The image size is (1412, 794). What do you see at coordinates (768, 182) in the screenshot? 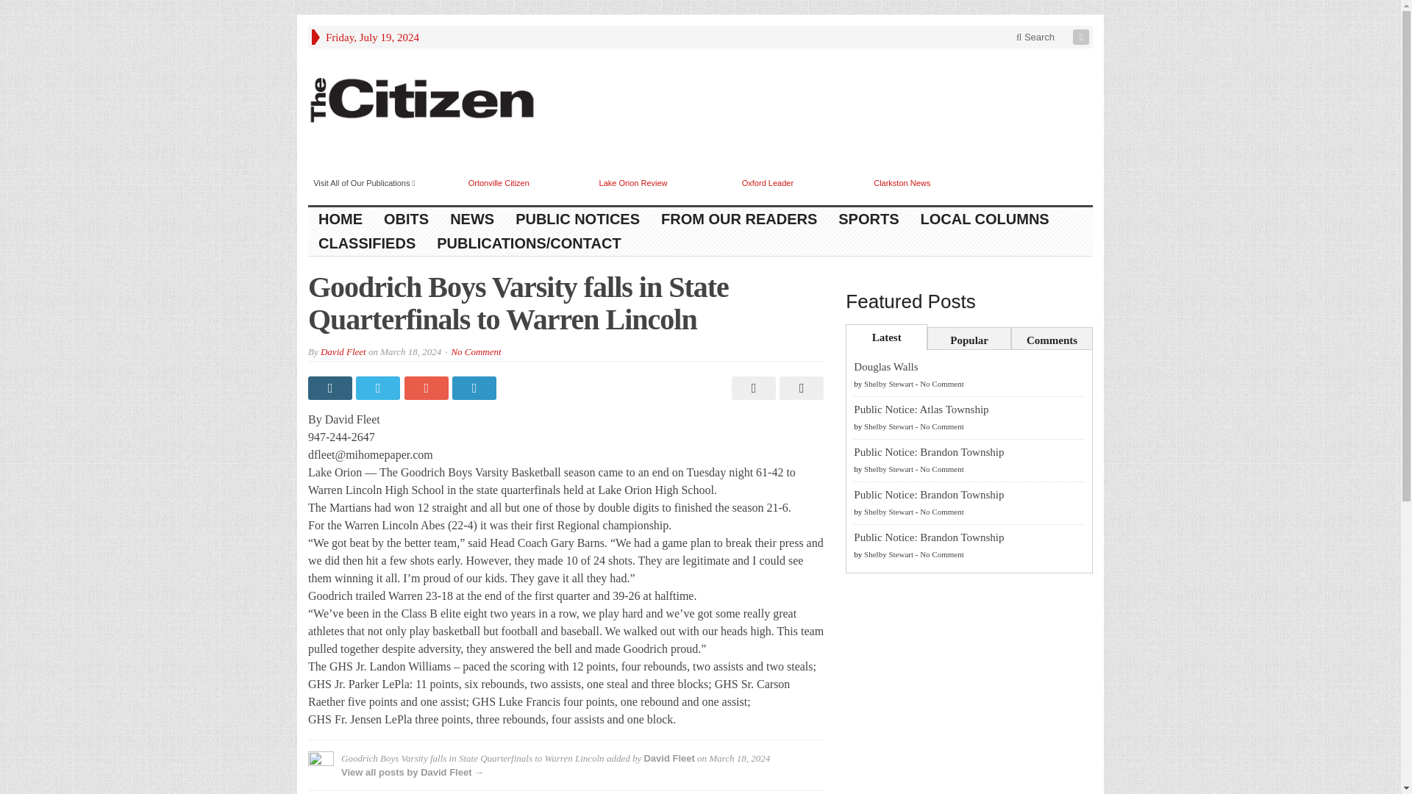
I see `Oxford Leader` at bounding box center [768, 182].